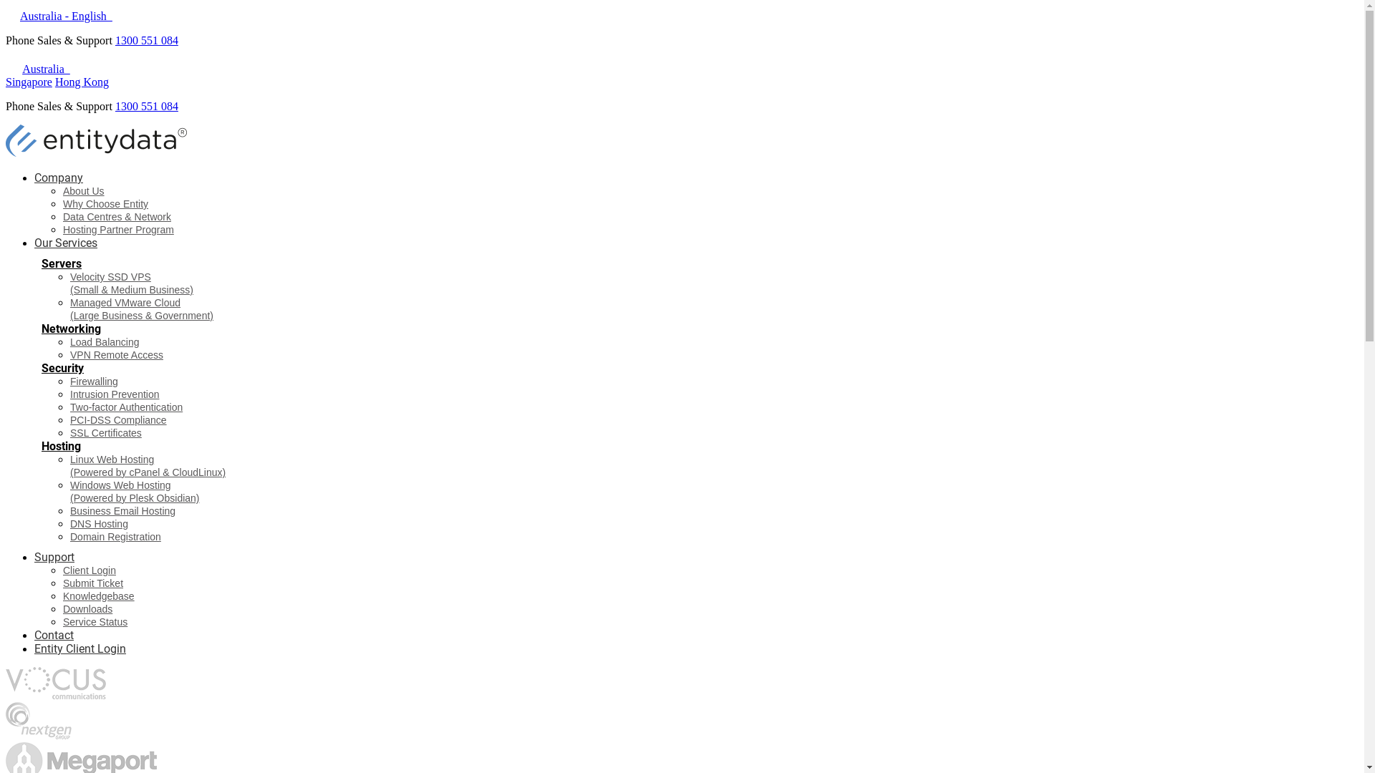  I want to click on VPN Remote Access, so click(117, 355).